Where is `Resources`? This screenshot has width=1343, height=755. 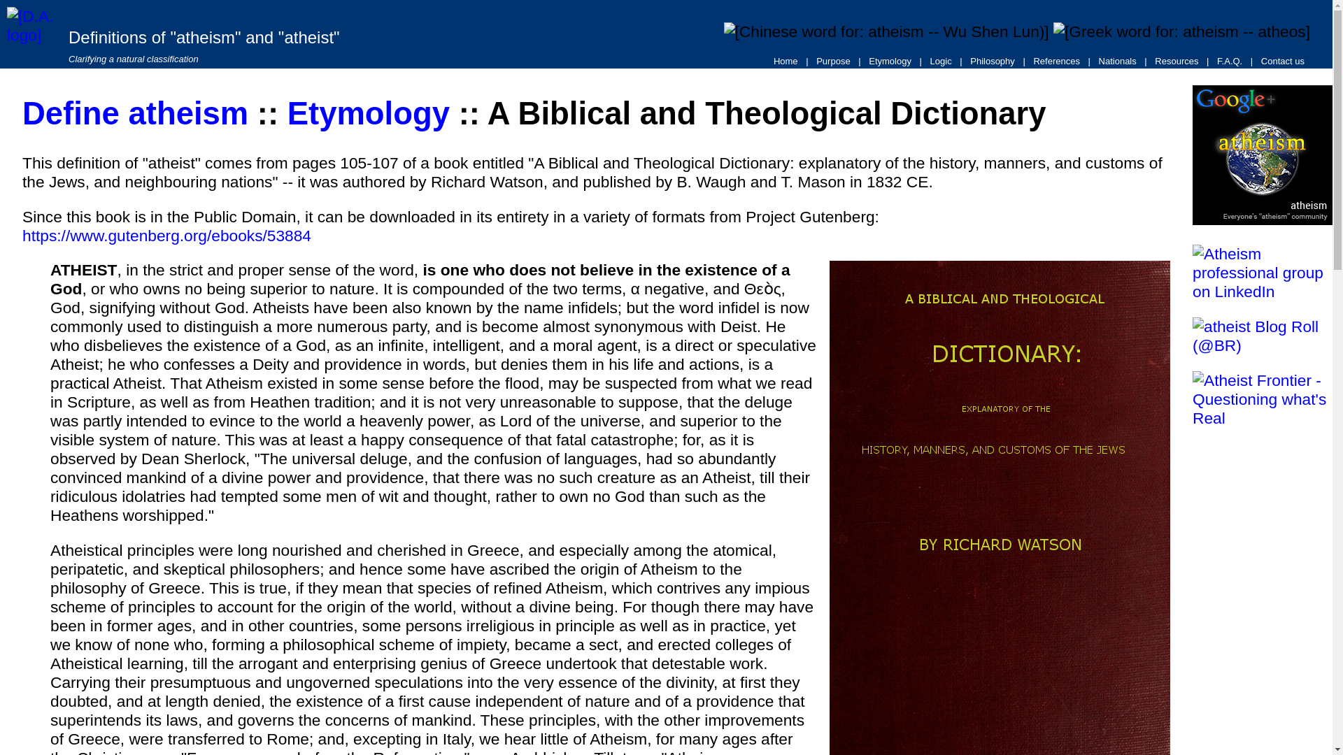
Resources is located at coordinates (1177, 61).